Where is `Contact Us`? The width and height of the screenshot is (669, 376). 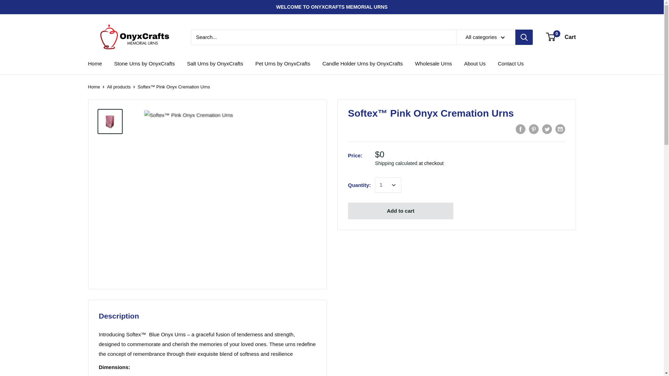 Contact Us is located at coordinates (511, 63).